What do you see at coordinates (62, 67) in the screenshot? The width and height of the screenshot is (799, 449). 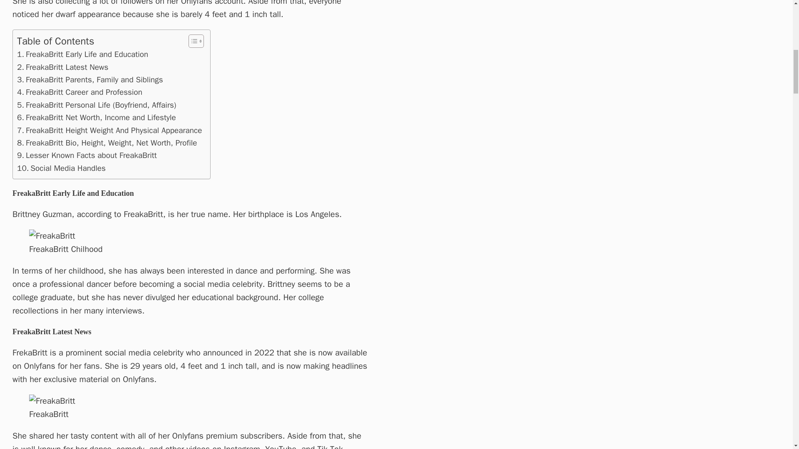 I see `FreakaBritt Latest News` at bounding box center [62, 67].